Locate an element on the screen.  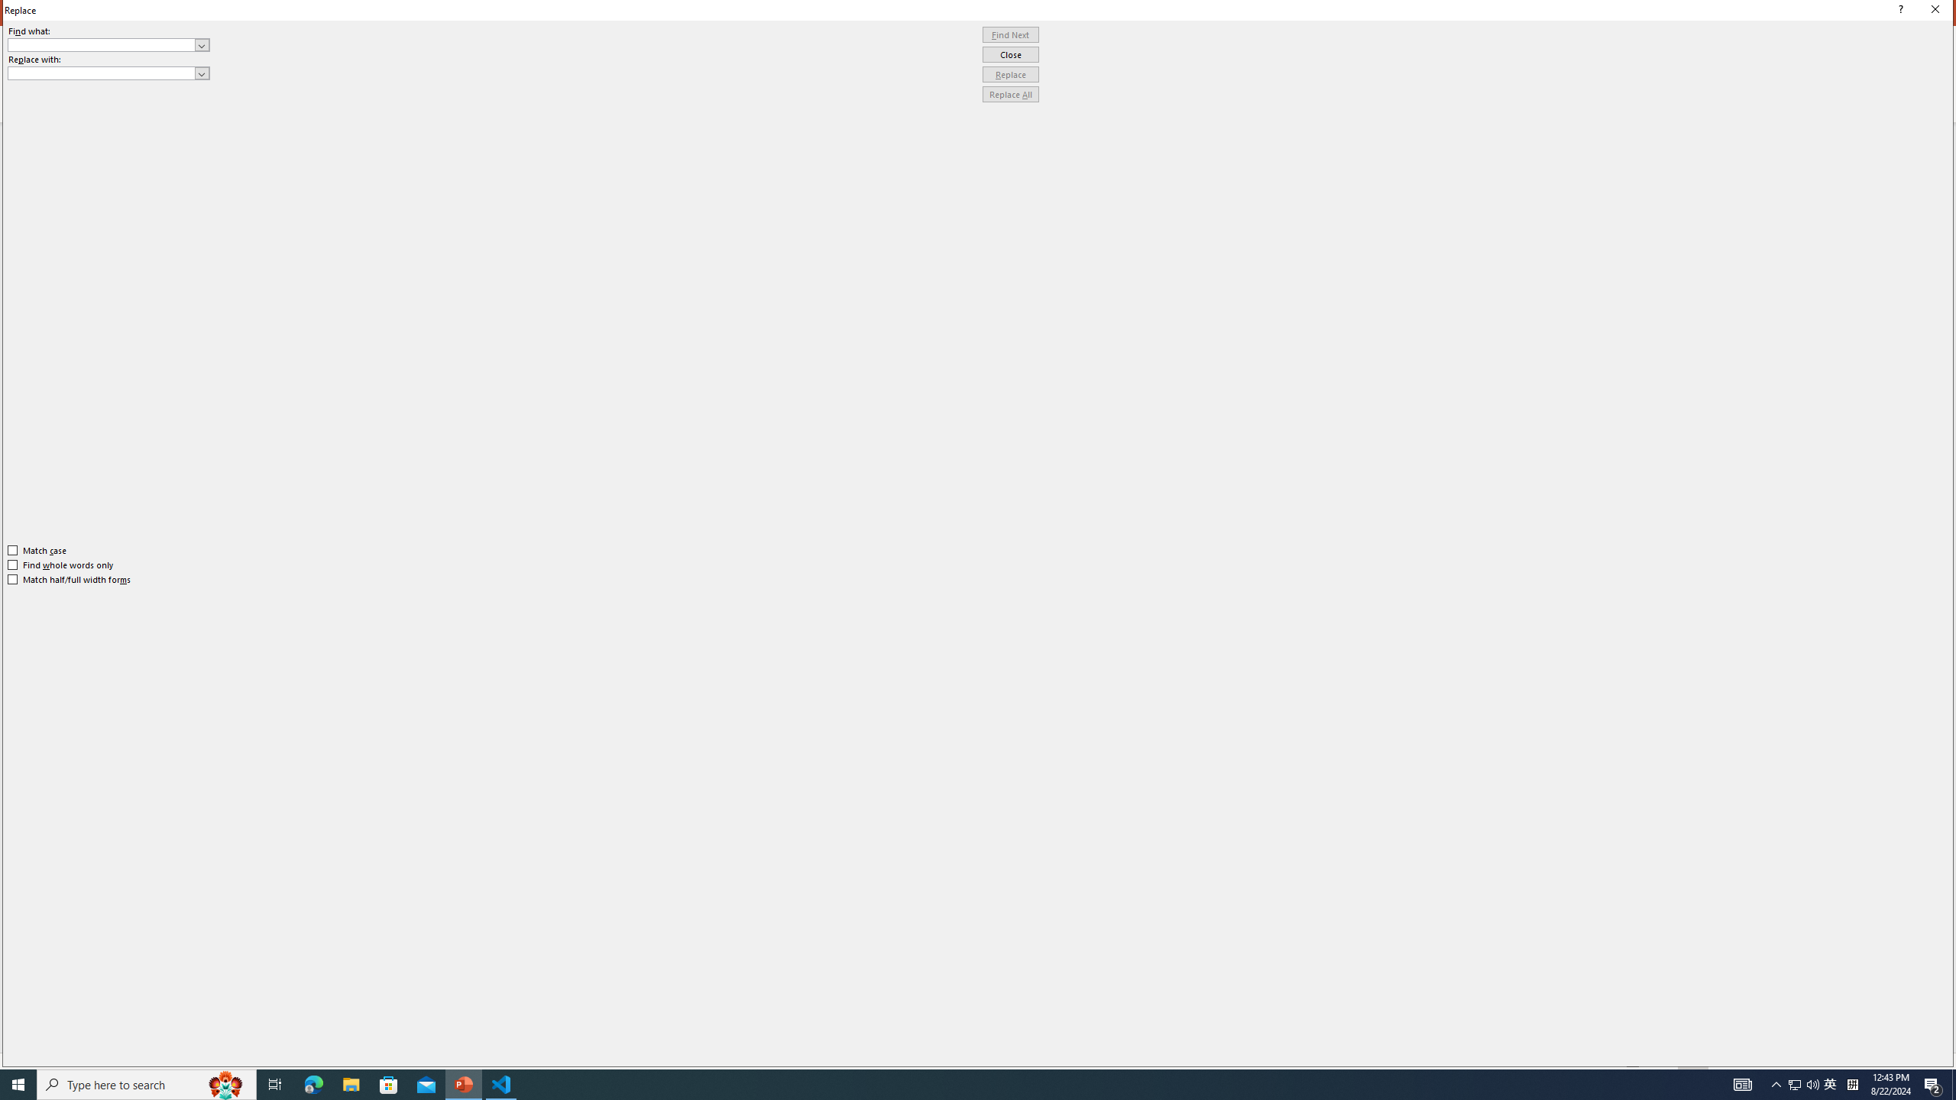
Match case is located at coordinates (38, 550).